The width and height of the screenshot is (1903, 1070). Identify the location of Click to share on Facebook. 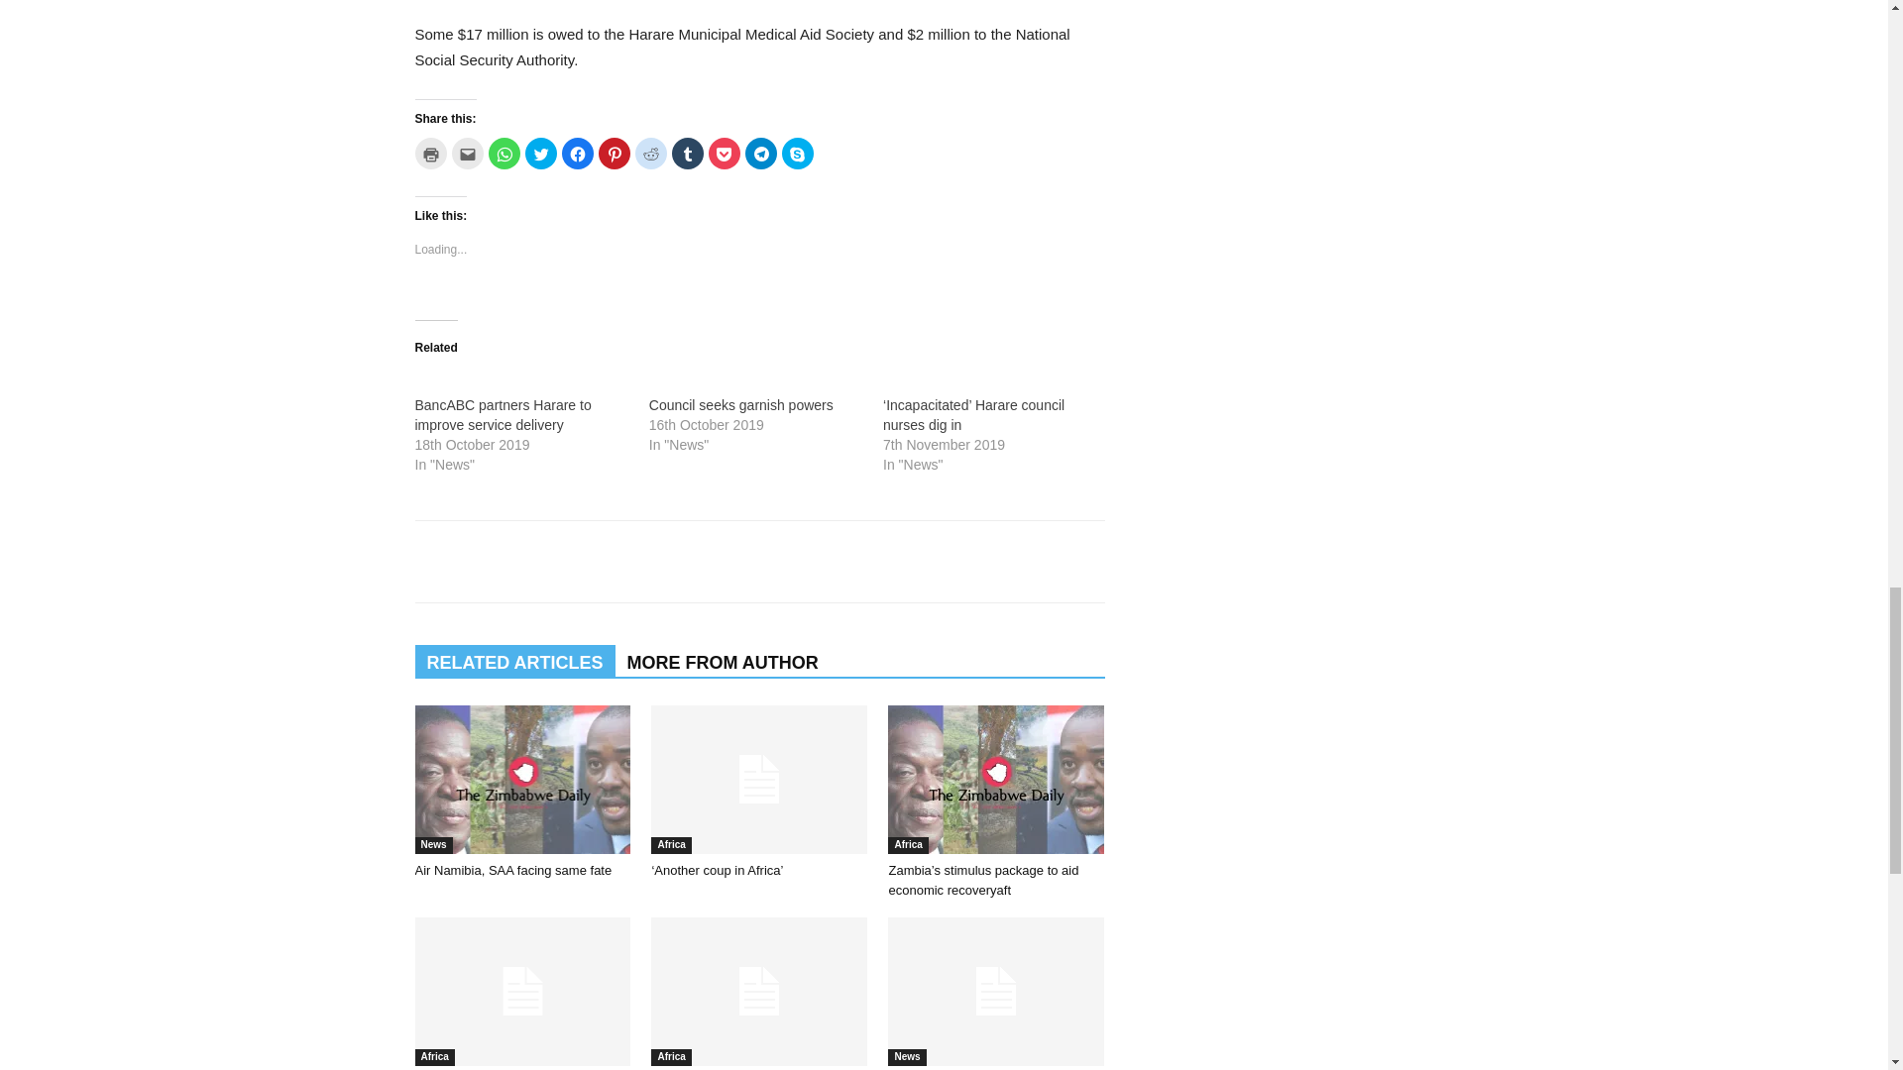
(577, 153).